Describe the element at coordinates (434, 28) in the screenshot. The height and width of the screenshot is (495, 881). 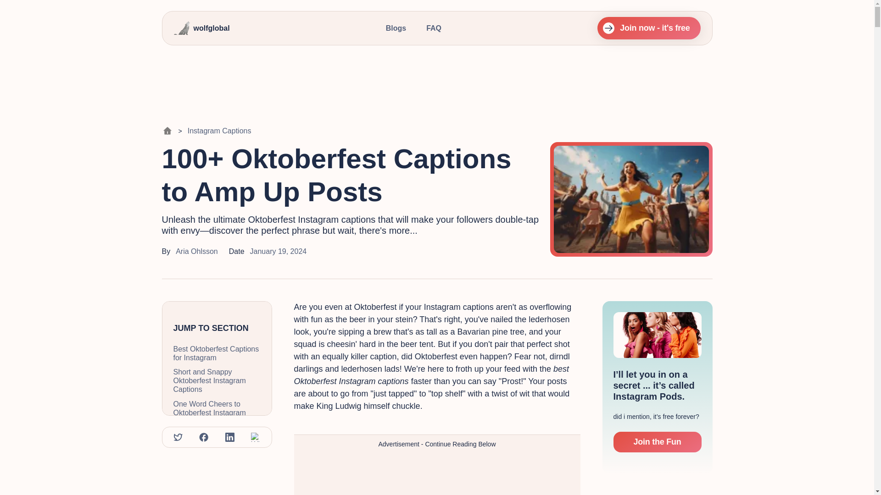
I see `FAQ` at that location.